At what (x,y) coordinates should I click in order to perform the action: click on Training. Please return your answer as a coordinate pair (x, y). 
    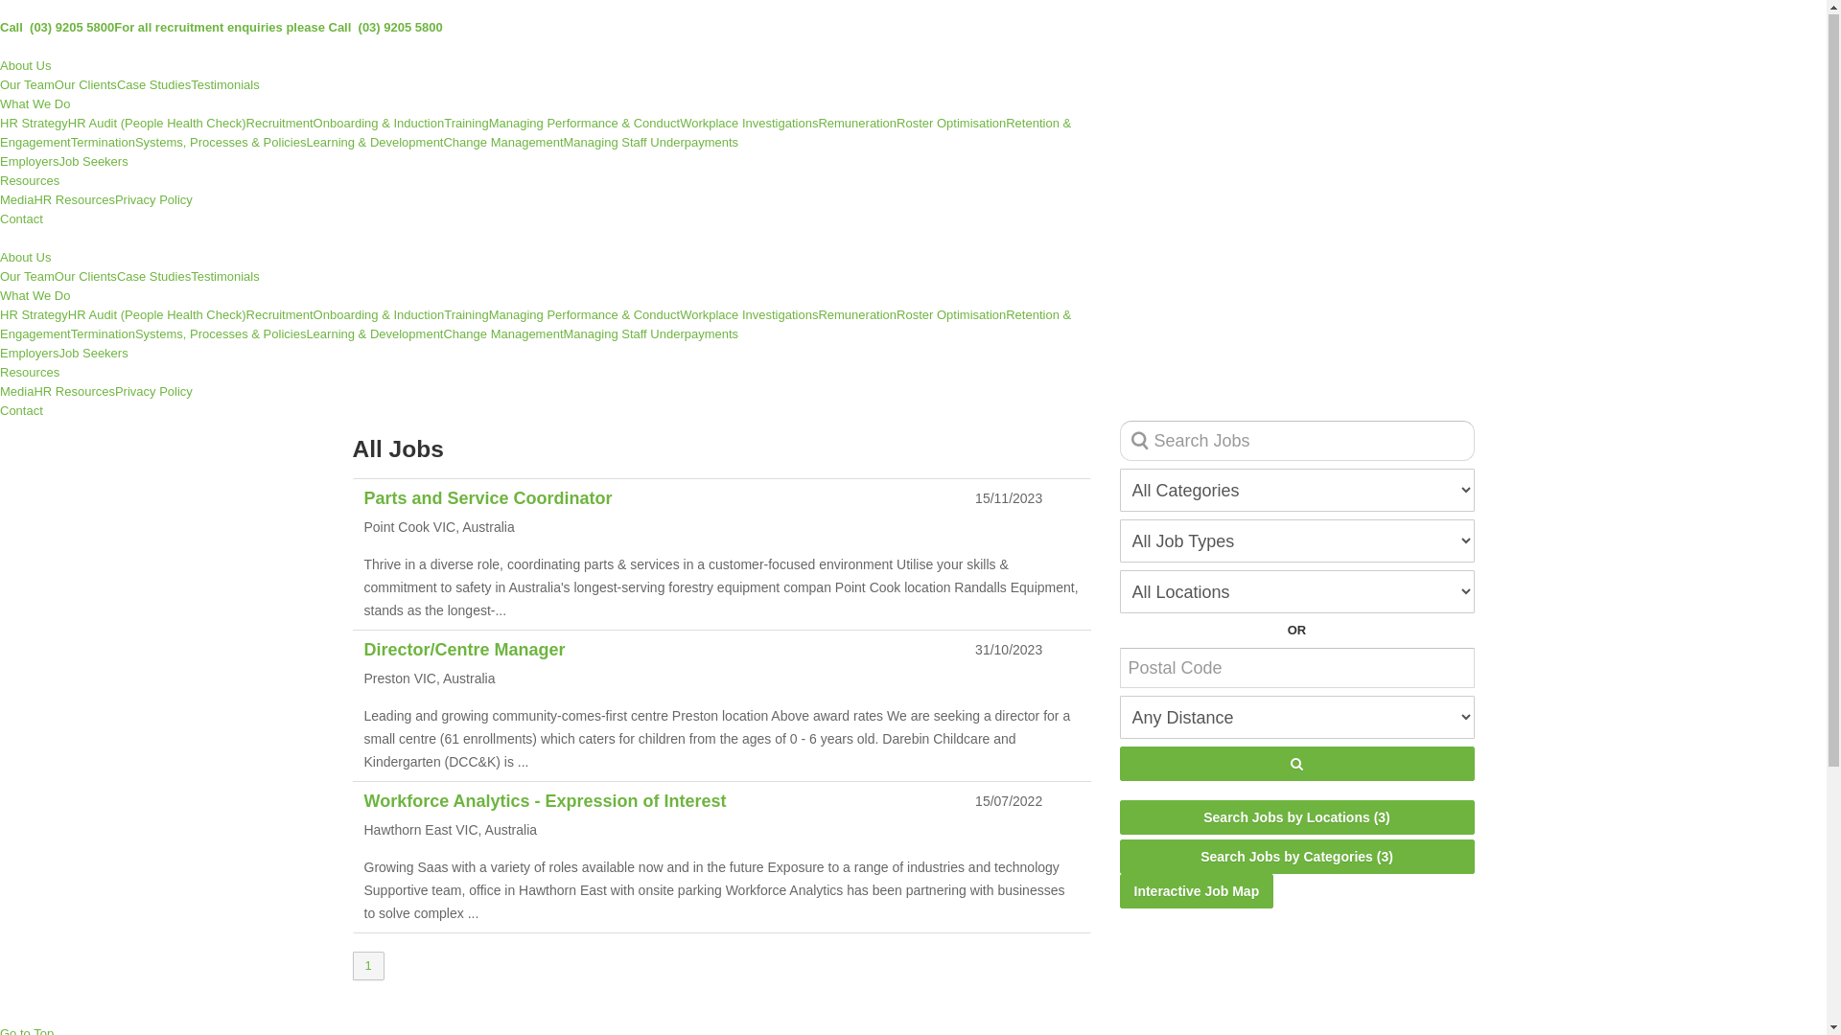
    Looking at the image, I should click on (466, 125).